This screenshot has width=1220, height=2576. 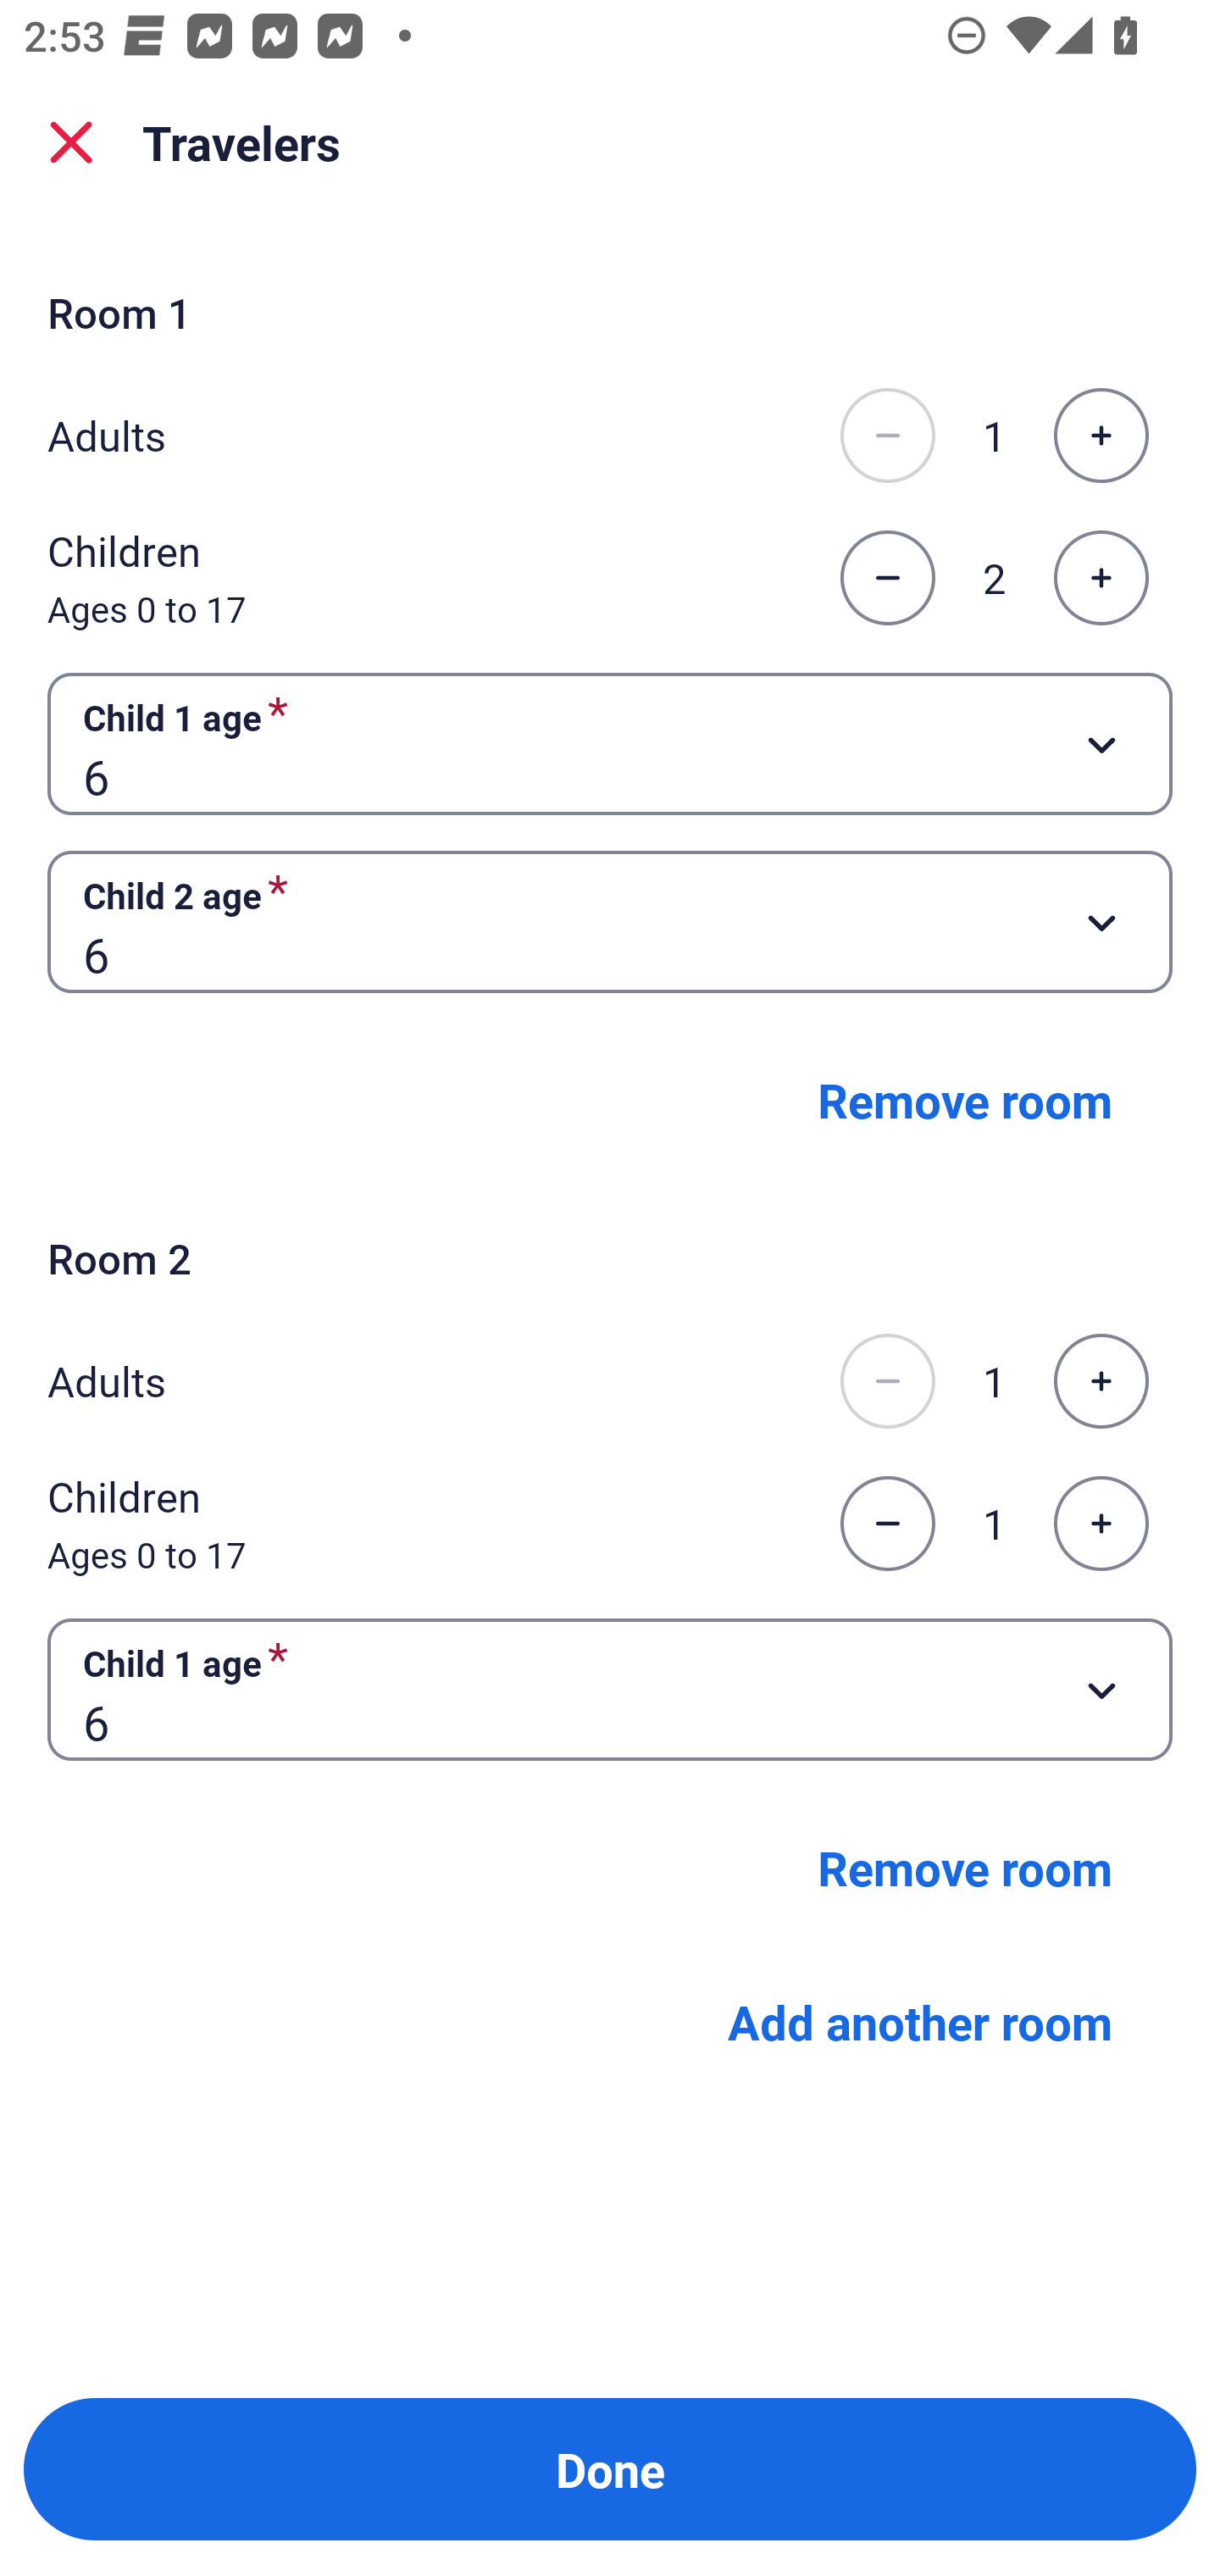 What do you see at coordinates (610, 2469) in the screenshot?
I see `Done` at bounding box center [610, 2469].